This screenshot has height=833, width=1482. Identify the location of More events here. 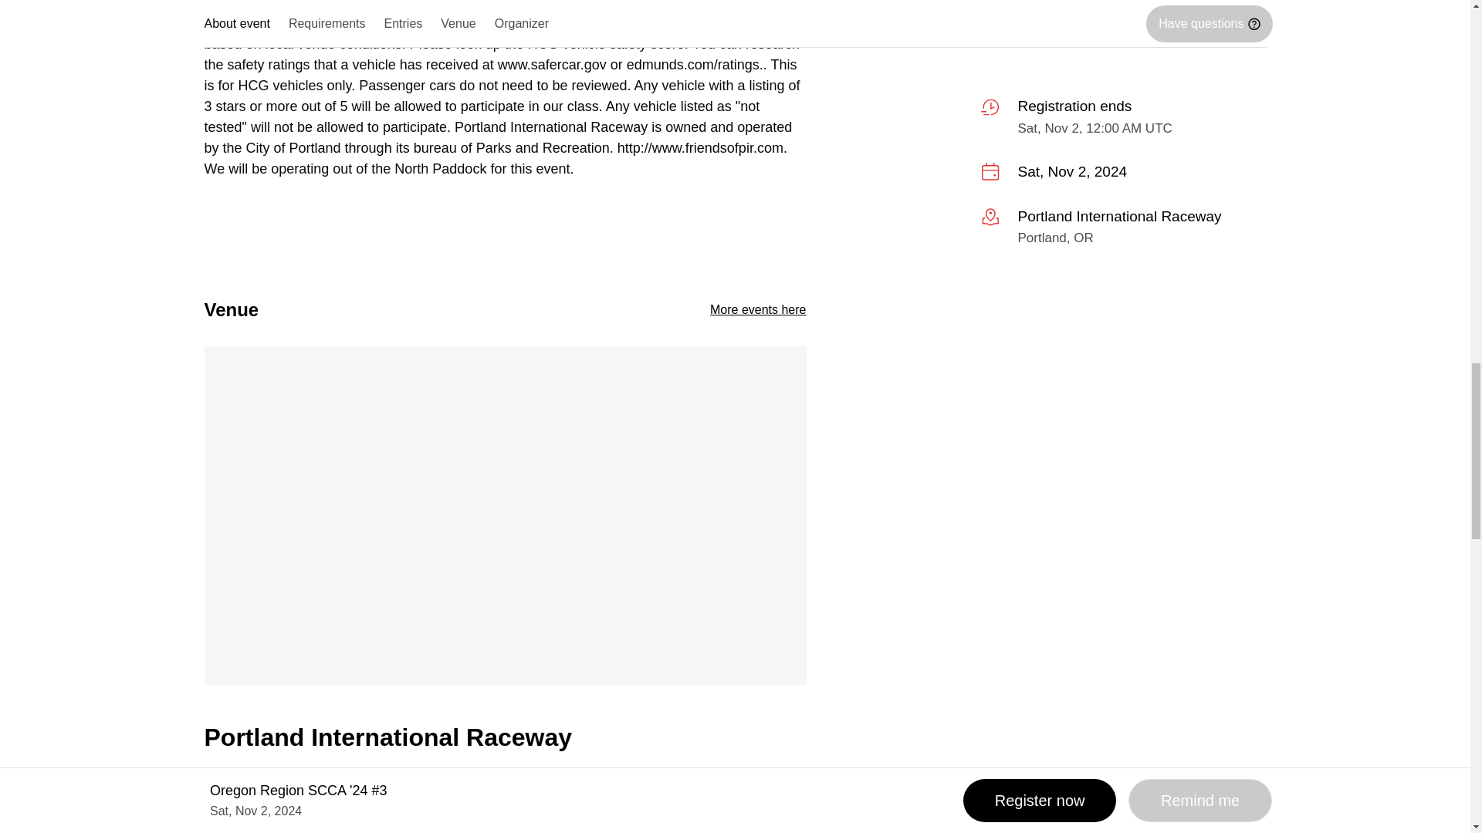
(758, 310).